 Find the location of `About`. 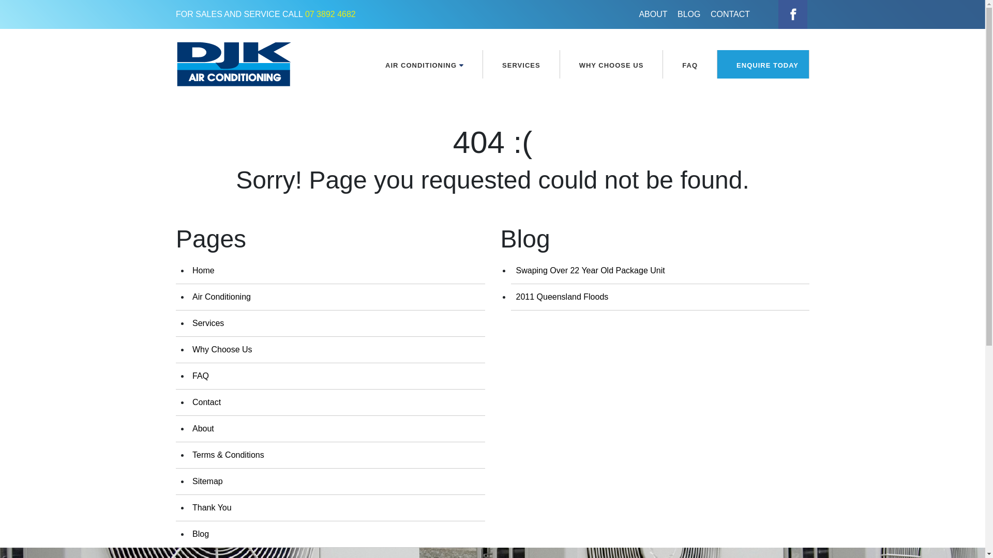

About is located at coordinates (203, 429).